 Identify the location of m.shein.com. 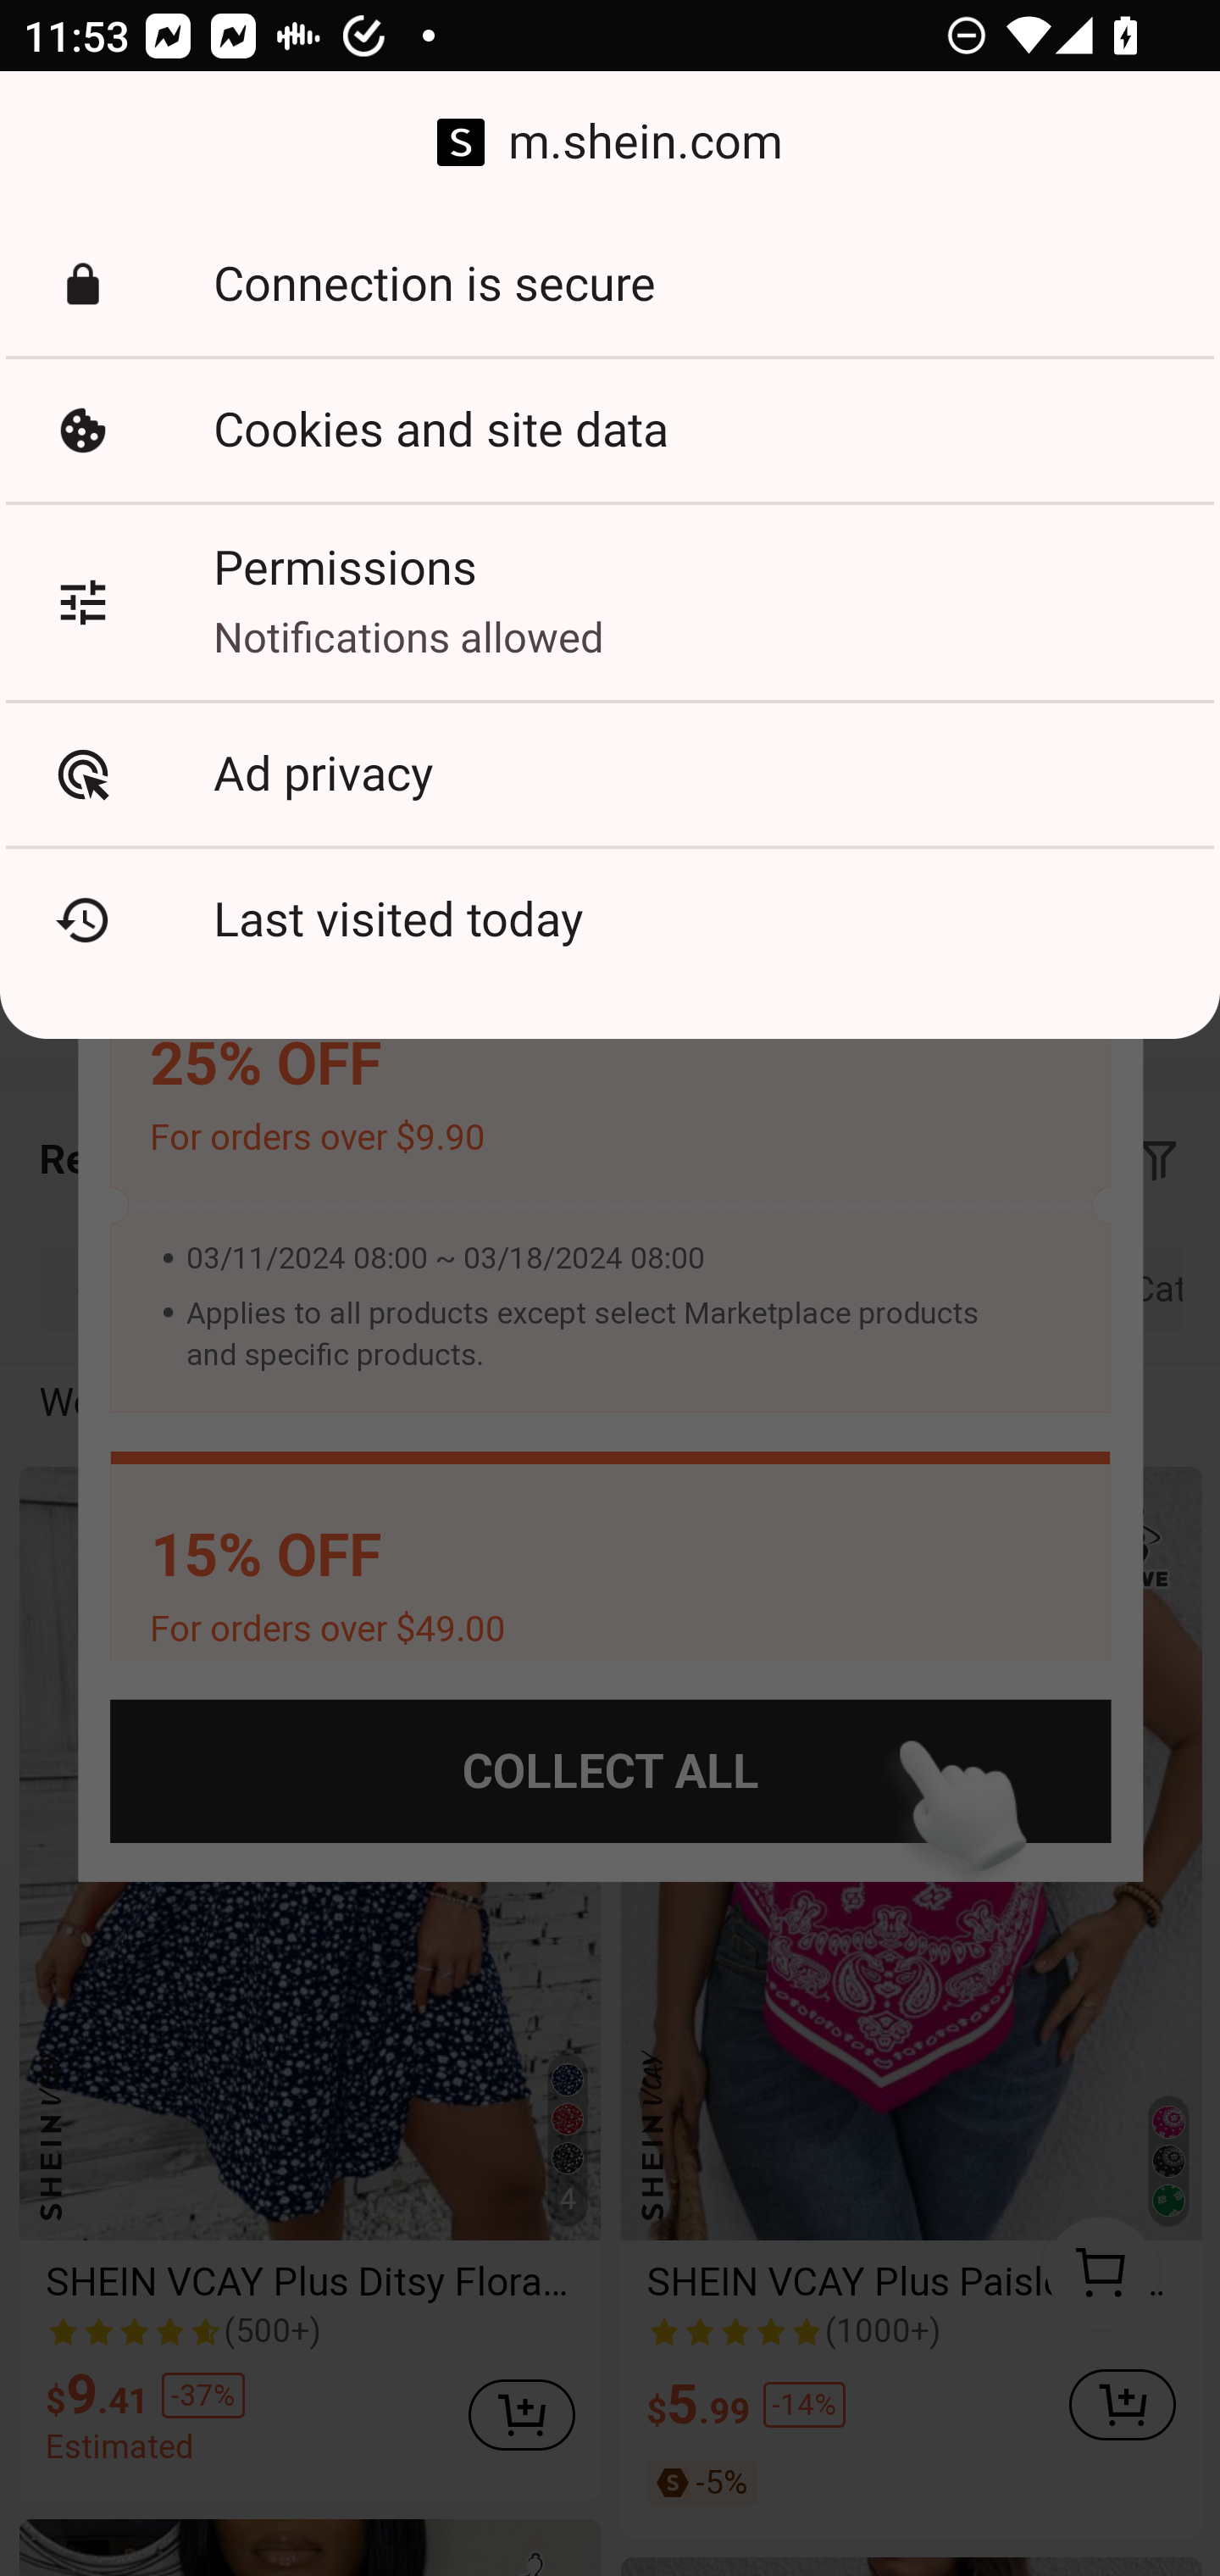
(610, 142).